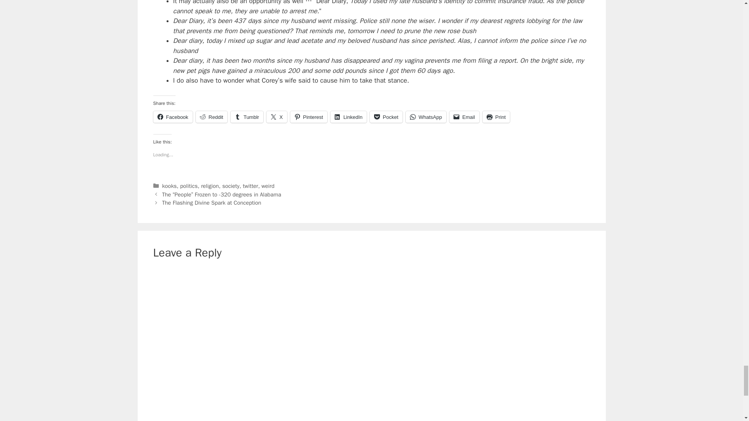 The height and width of the screenshot is (421, 749). What do you see at coordinates (247, 117) in the screenshot?
I see `Click to share on Tumblr` at bounding box center [247, 117].